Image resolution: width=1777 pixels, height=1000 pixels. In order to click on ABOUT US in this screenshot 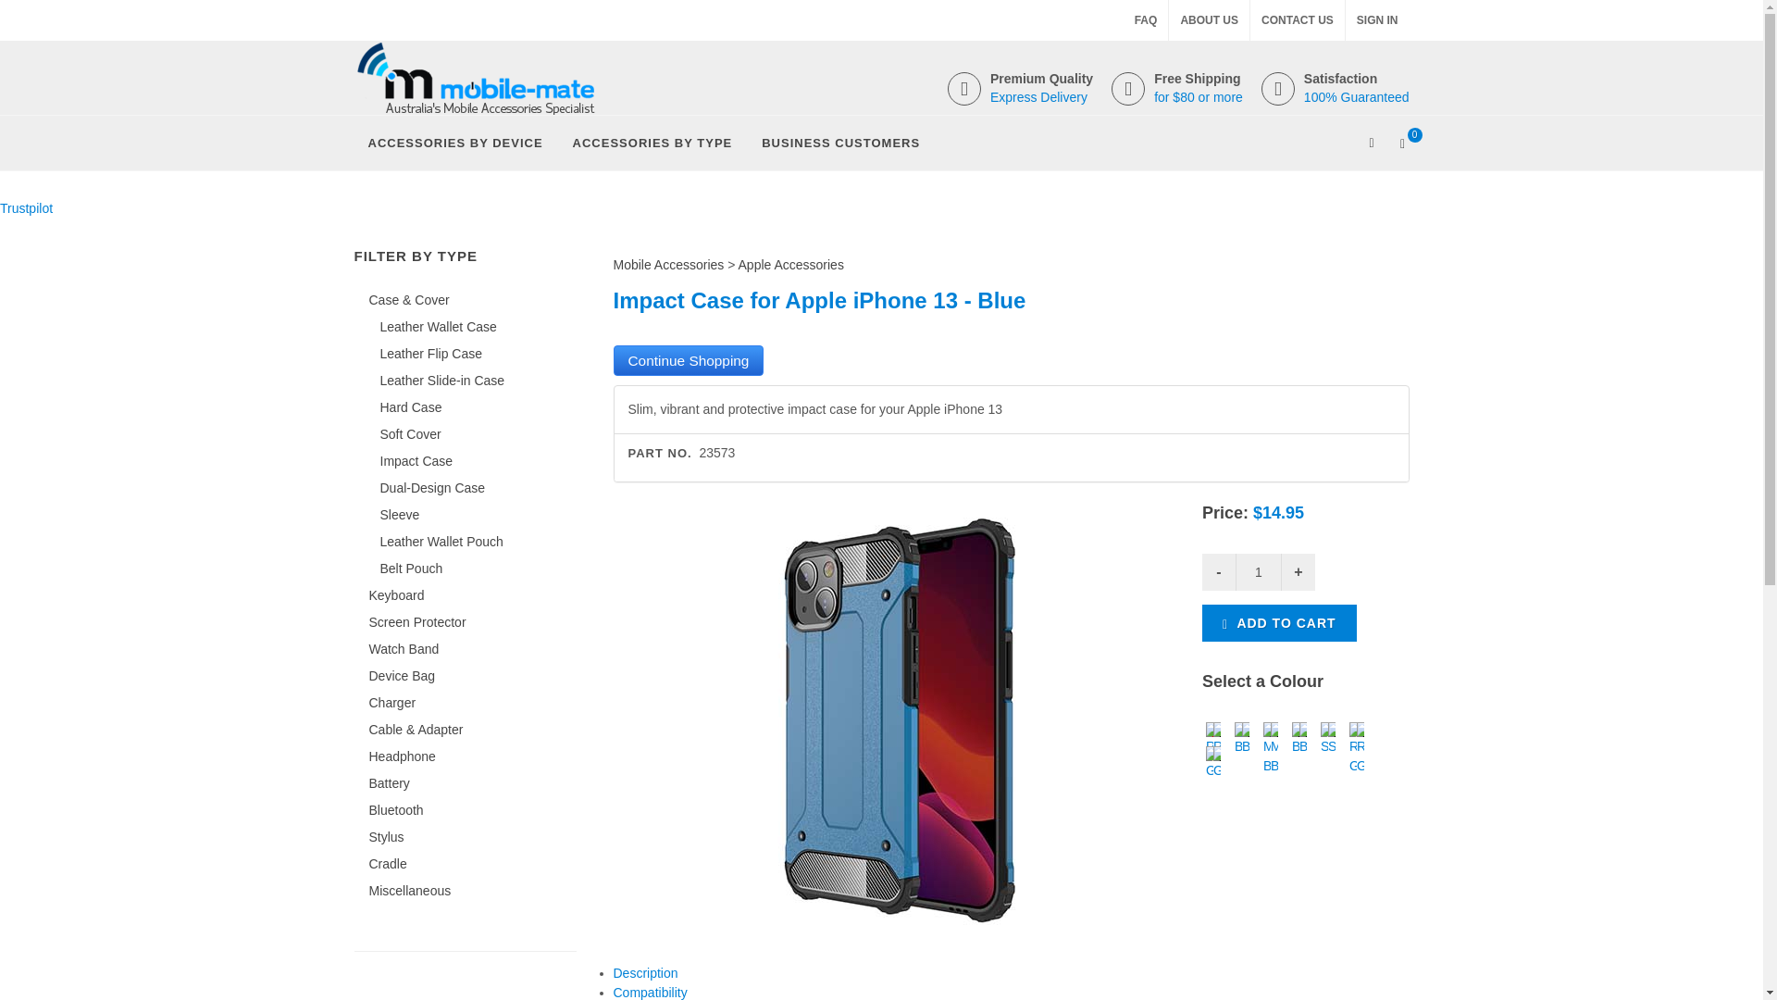, I will do `click(1209, 20)`.